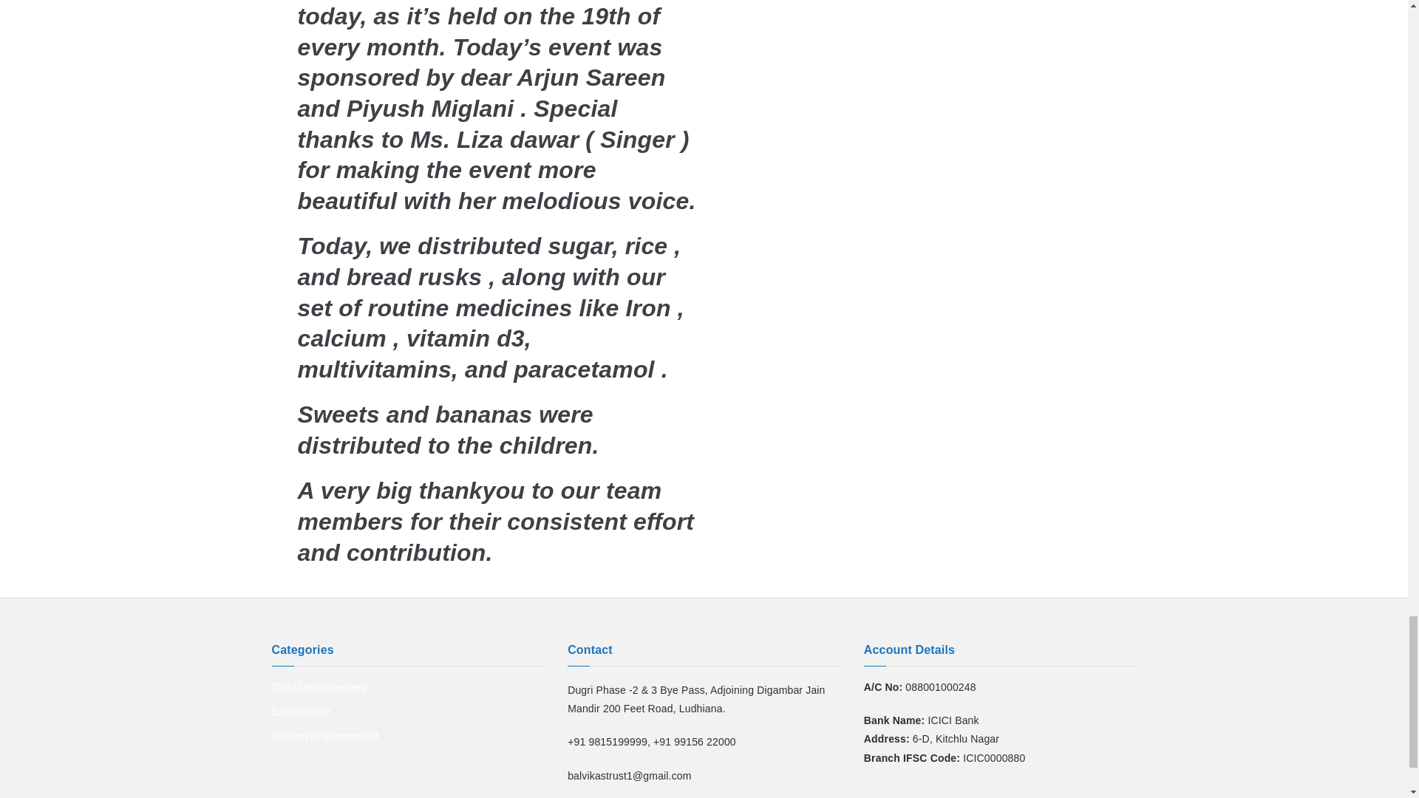 This screenshot has width=1419, height=798. I want to click on Women Empowerment, so click(325, 736).